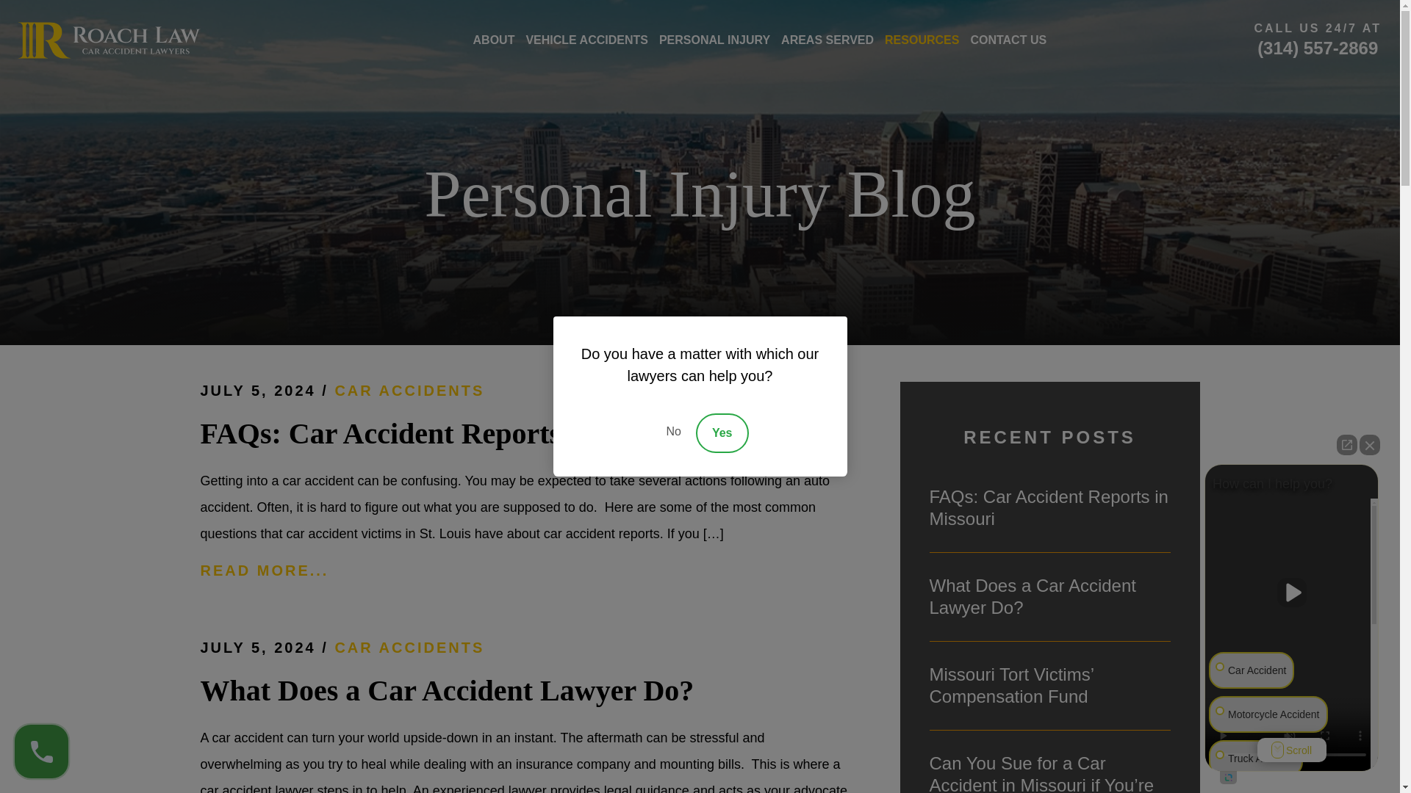 This screenshot has width=1411, height=793. What do you see at coordinates (525, 570) in the screenshot?
I see `READ MORE...` at bounding box center [525, 570].